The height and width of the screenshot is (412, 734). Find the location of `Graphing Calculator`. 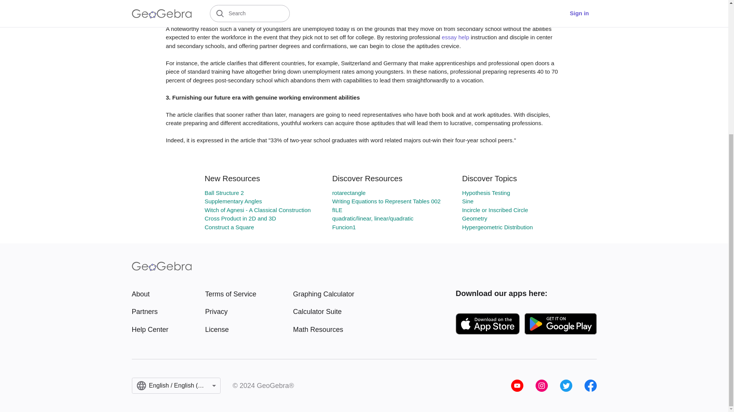

Graphing Calculator is located at coordinates (323, 294).